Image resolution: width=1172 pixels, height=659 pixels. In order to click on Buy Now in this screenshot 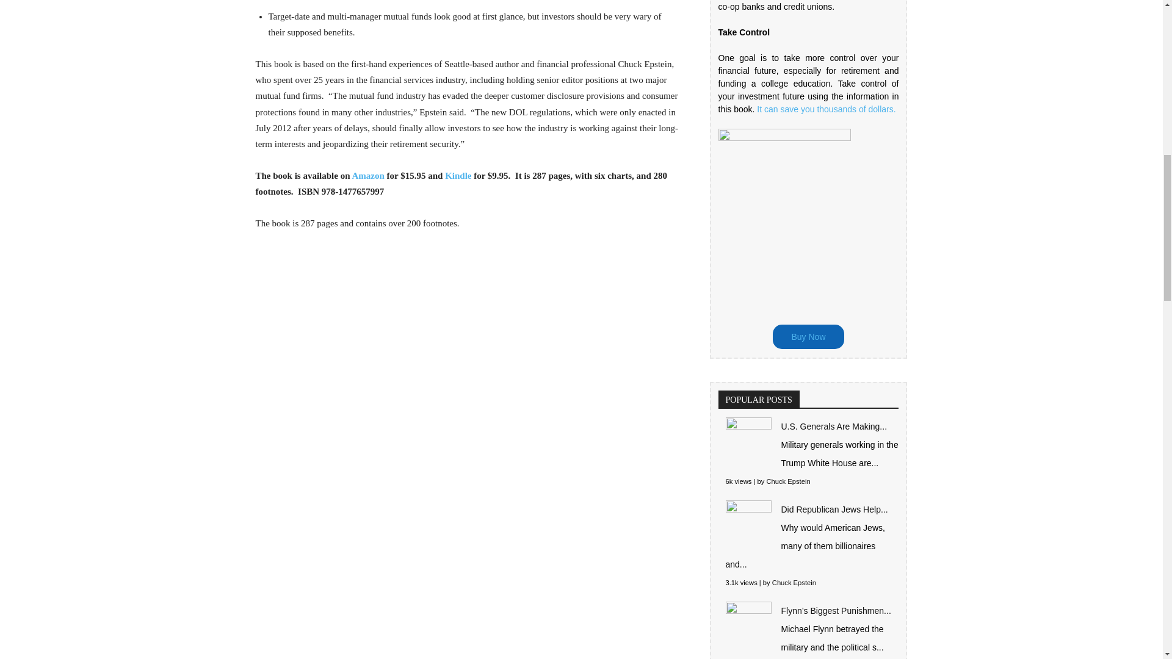, I will do `click(808, 337)`.